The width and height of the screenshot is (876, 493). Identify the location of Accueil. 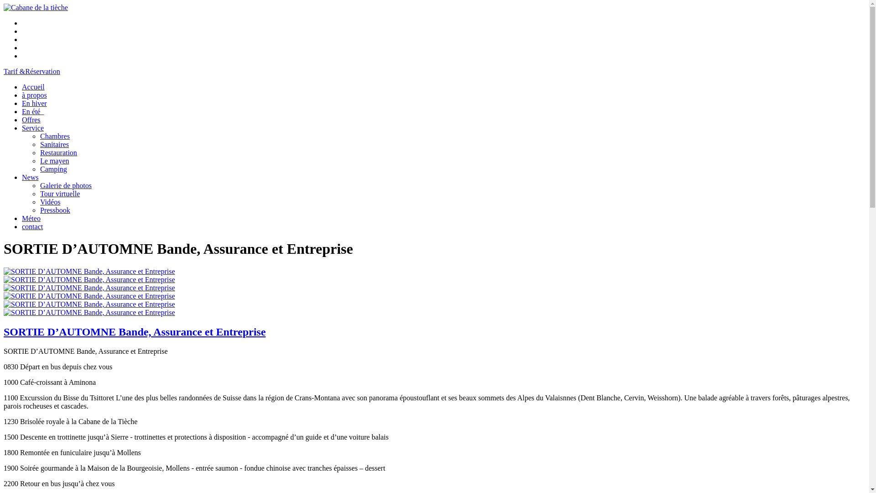
(33, 87).